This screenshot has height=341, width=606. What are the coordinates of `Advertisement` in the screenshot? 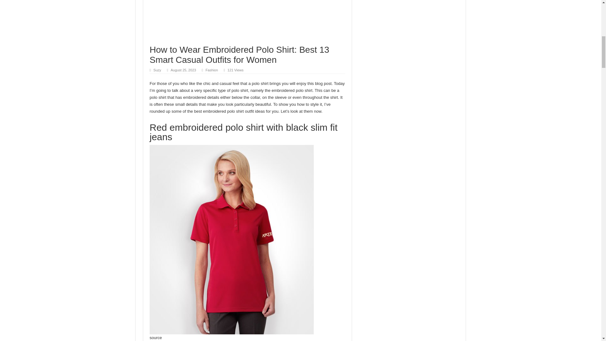 It's located at (247, 22).